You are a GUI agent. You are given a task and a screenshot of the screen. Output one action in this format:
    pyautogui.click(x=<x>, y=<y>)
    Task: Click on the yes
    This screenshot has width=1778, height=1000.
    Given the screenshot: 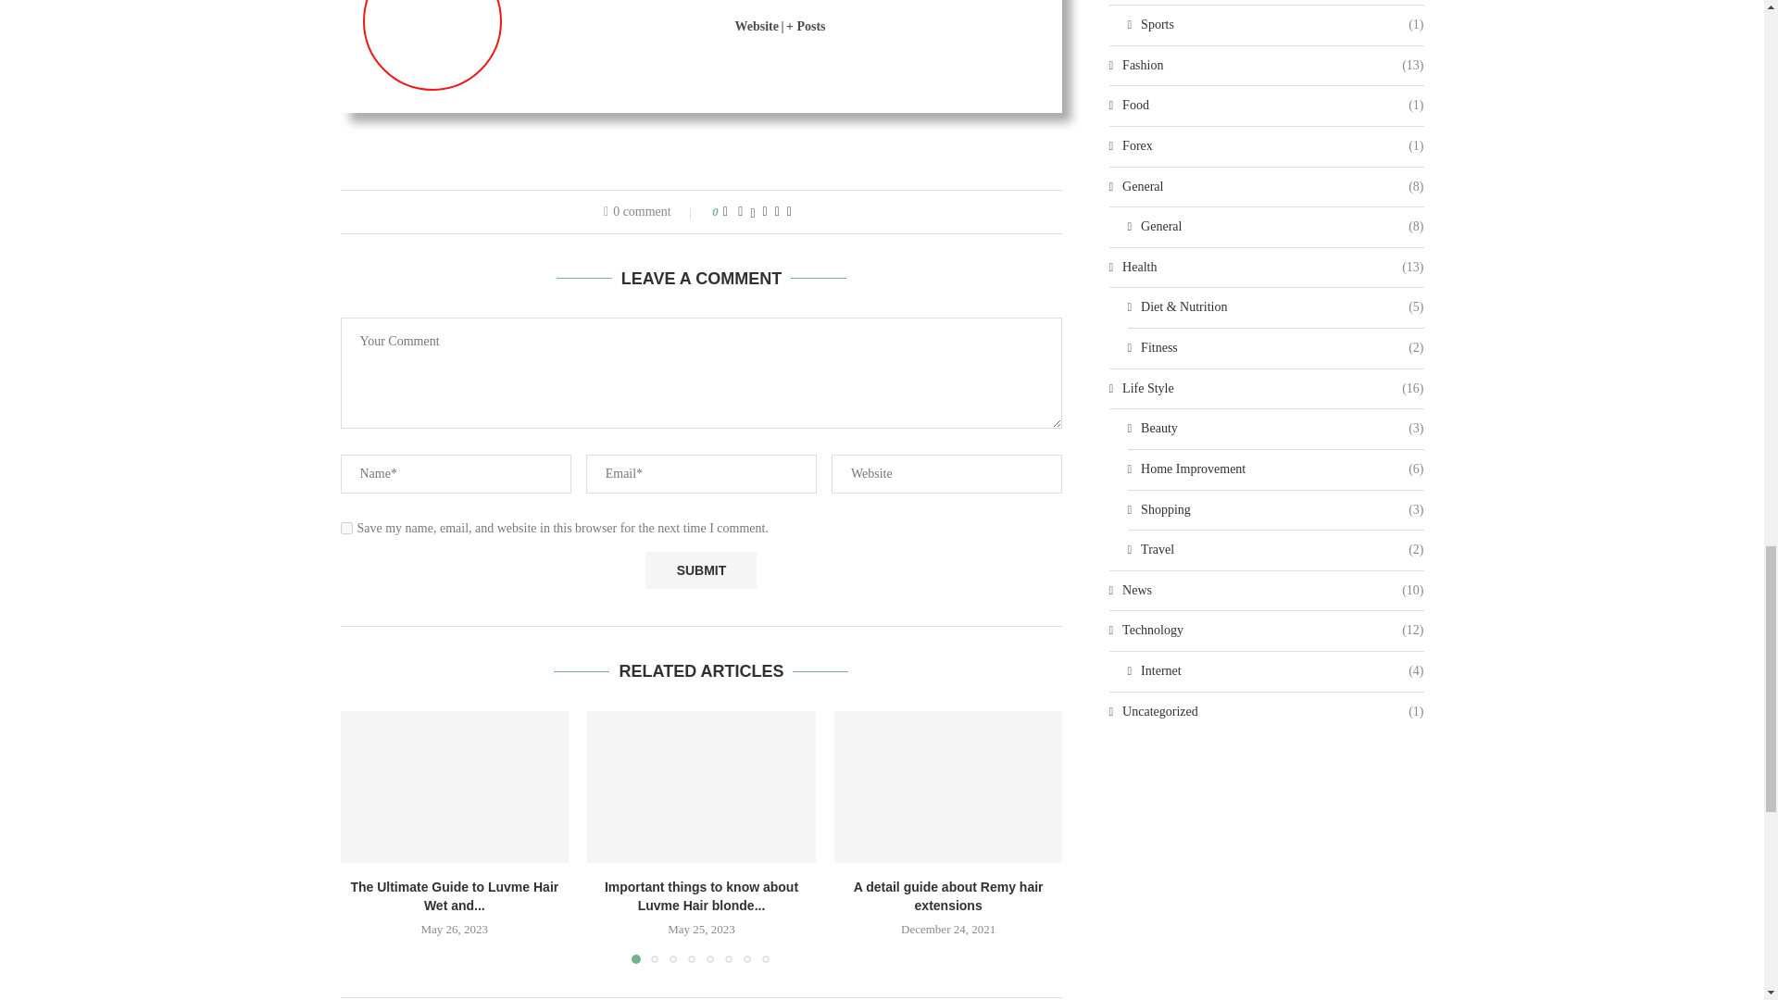 What is the action you would take?
    pyautogui.click(x=346, y=528)
    